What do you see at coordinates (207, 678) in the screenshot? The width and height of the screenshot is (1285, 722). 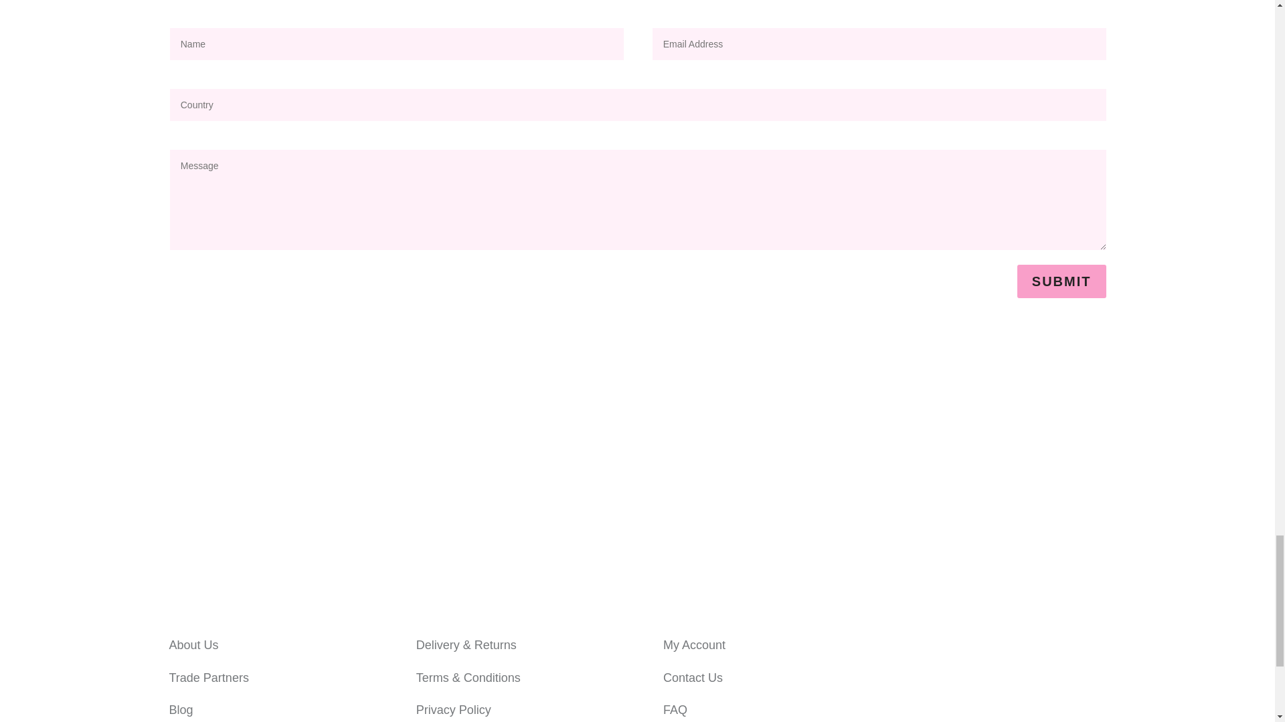 I see `Trade Partners` at bounding box center [207, 678].